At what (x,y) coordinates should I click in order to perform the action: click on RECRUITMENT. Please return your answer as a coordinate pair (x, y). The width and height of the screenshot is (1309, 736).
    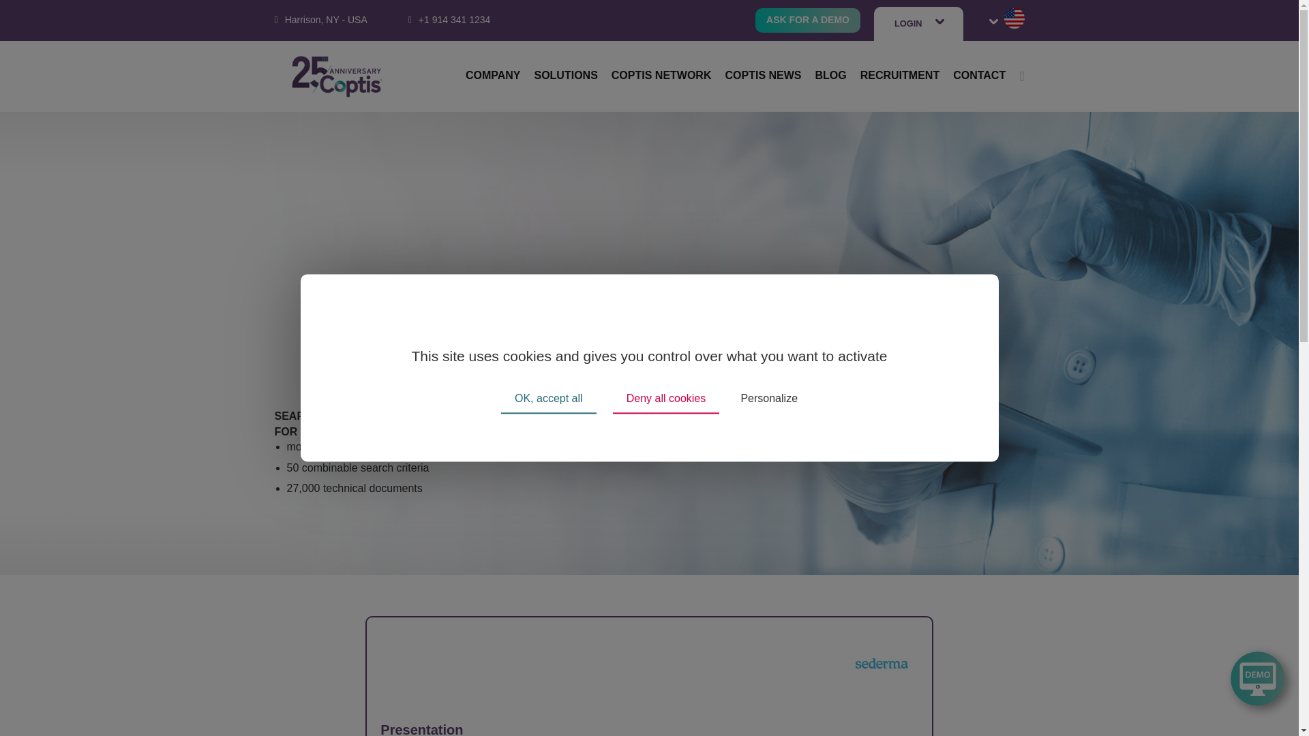
    Looking at the image, I should click on (900, 75).